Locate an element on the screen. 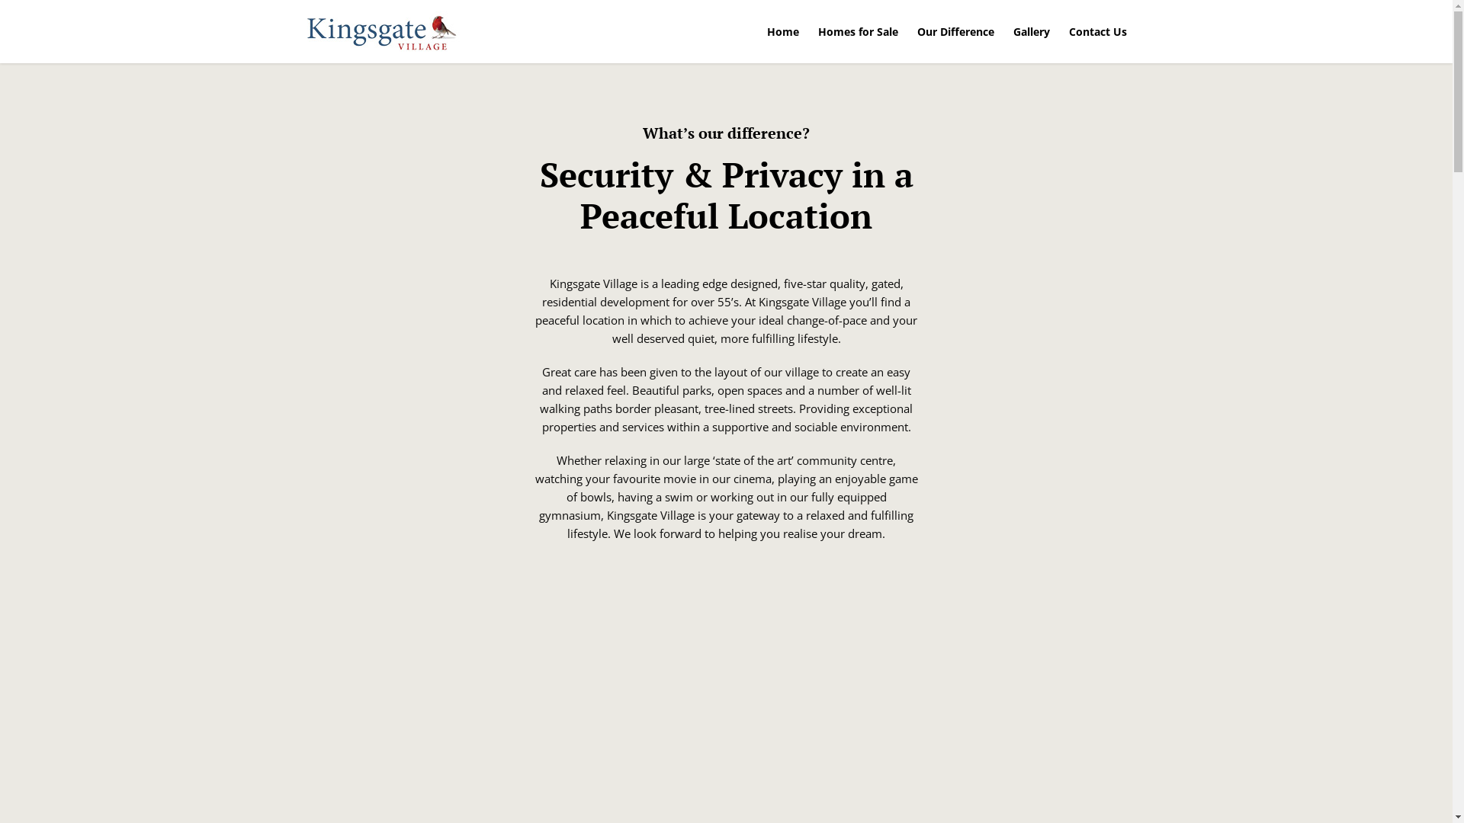  Homes for Sale is located at coordinates (857, 32).